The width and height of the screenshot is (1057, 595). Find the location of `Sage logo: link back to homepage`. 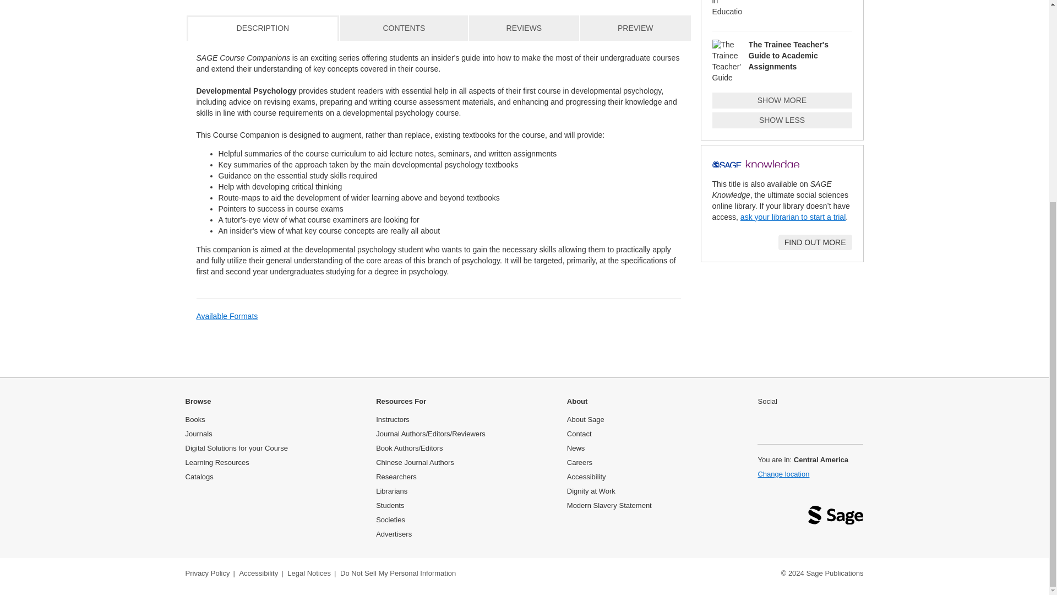

Sage logo: link back to homepage is located at coordinates (836, 518).